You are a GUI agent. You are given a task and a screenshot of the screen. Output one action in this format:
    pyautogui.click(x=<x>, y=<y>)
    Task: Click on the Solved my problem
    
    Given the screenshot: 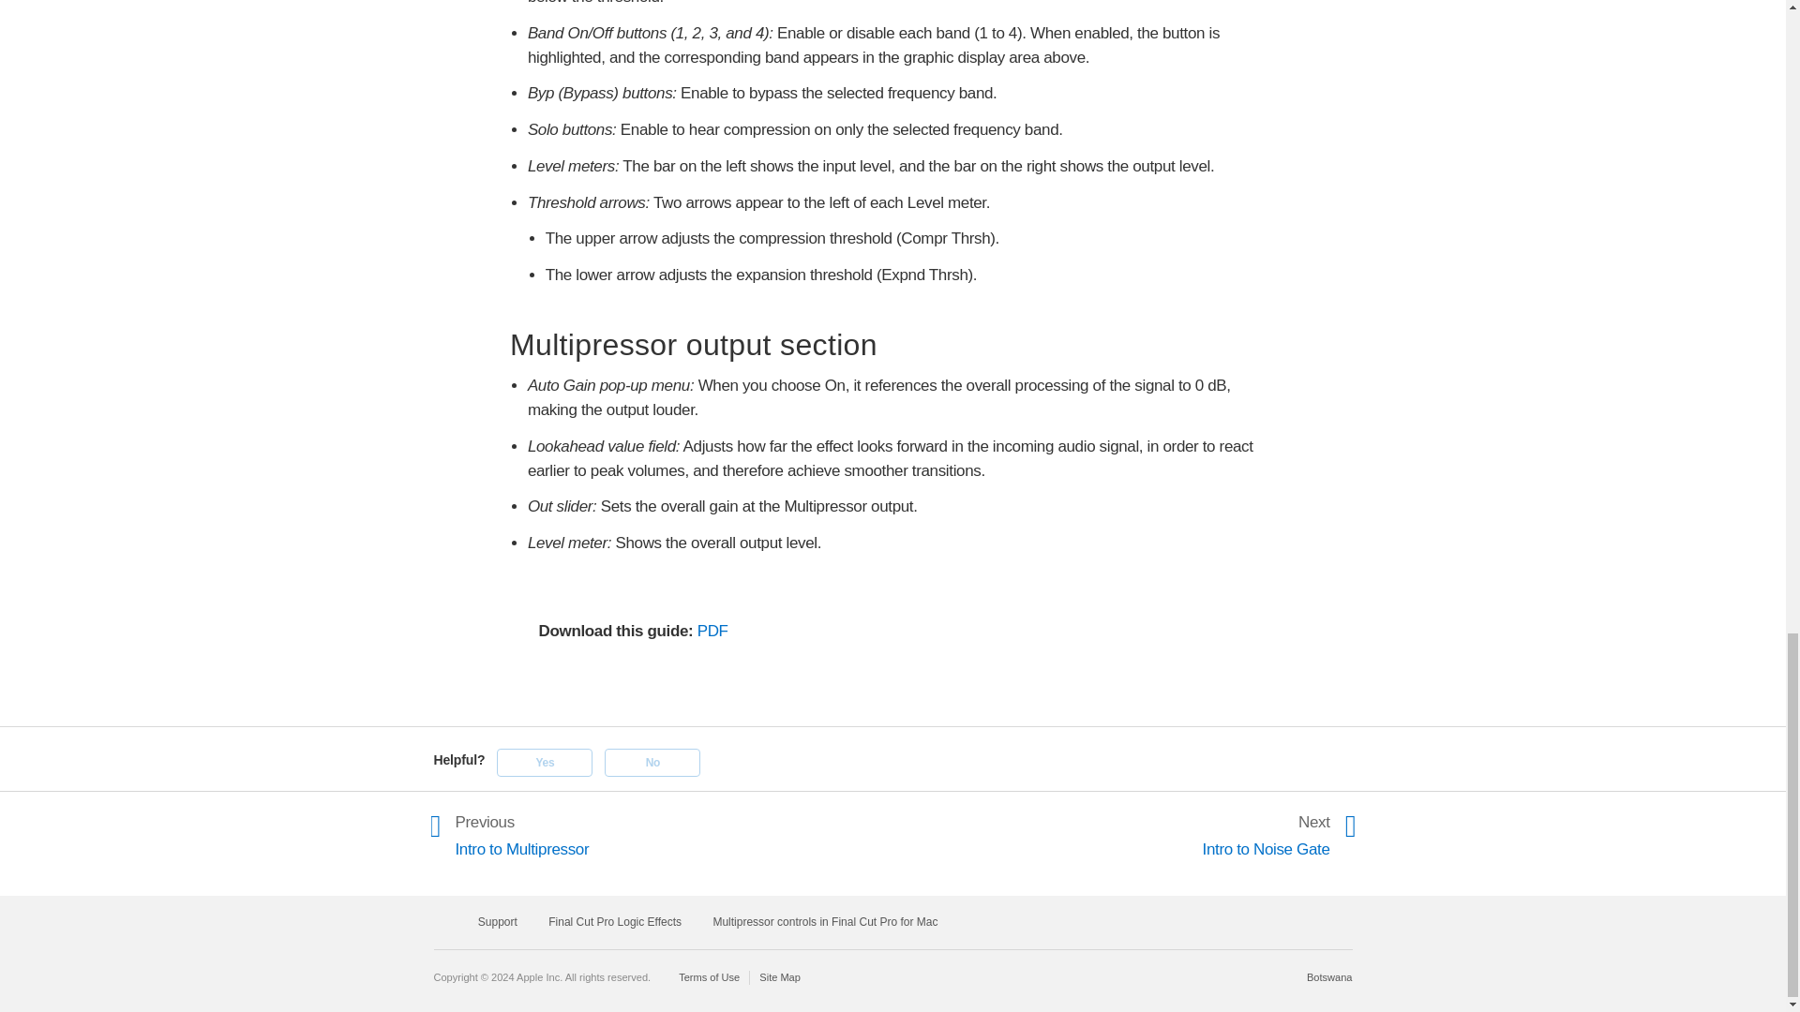 What is the action you would take?
    pyautogui.click(x=544, y=763)
    